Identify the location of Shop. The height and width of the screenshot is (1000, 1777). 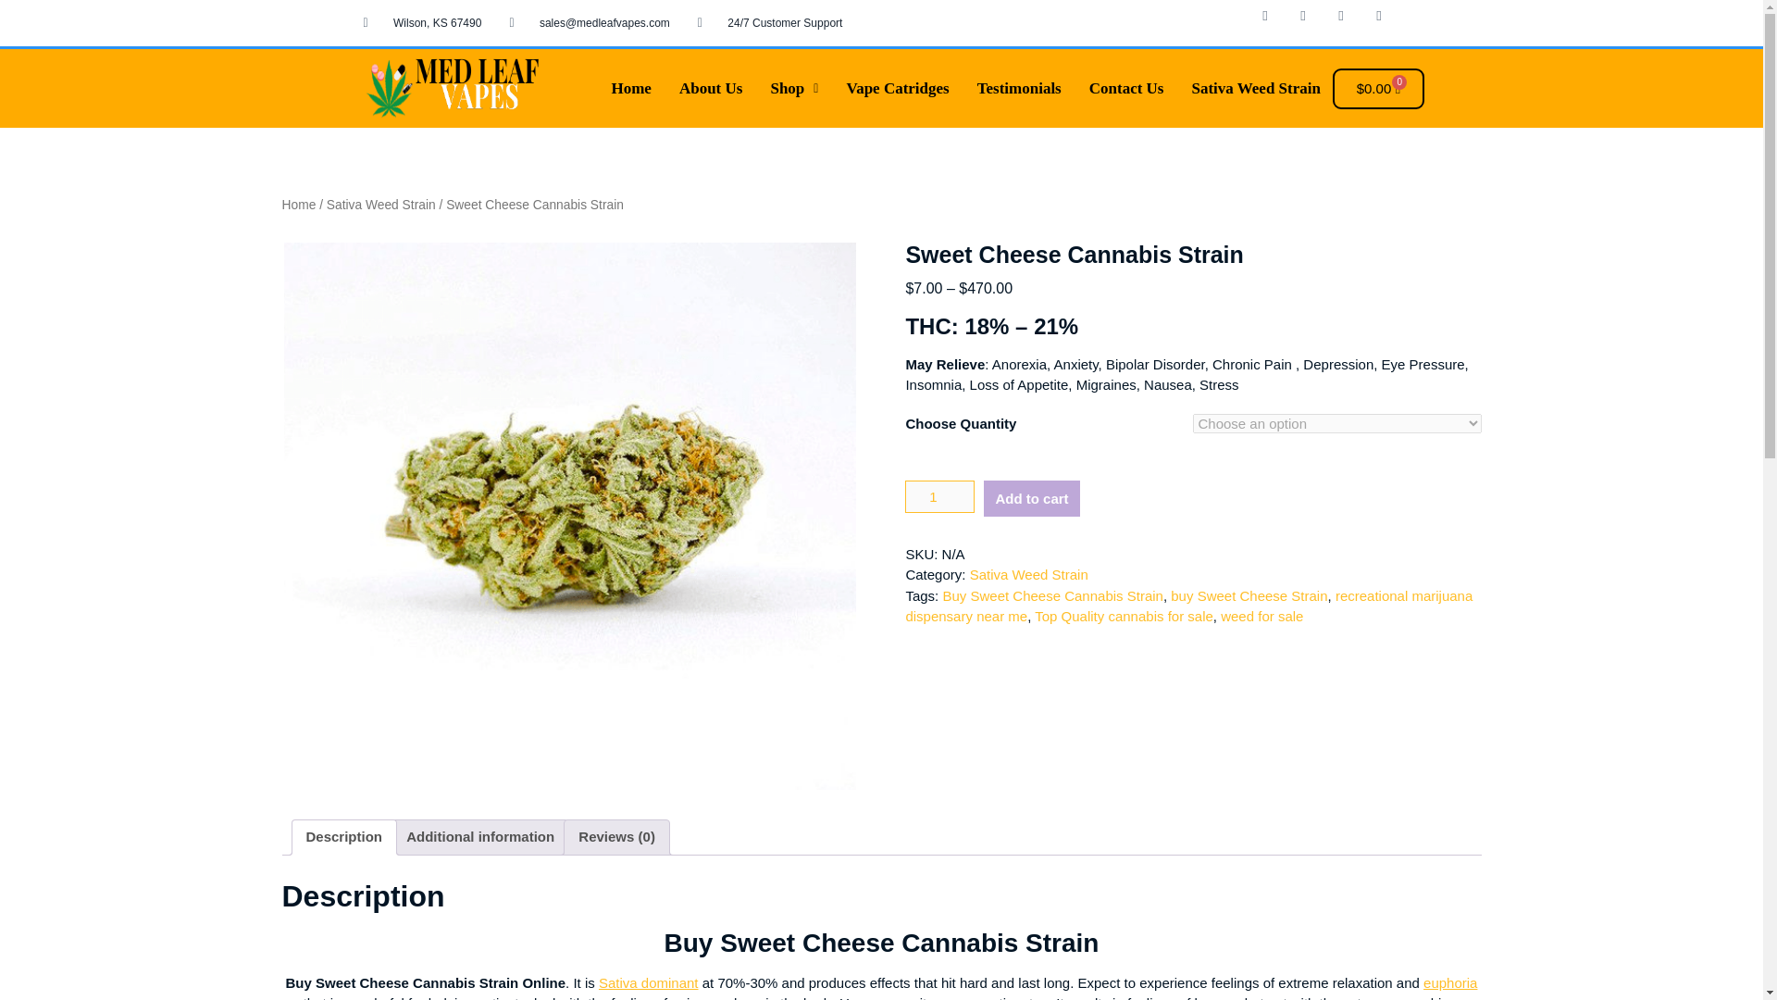
(794, 88).